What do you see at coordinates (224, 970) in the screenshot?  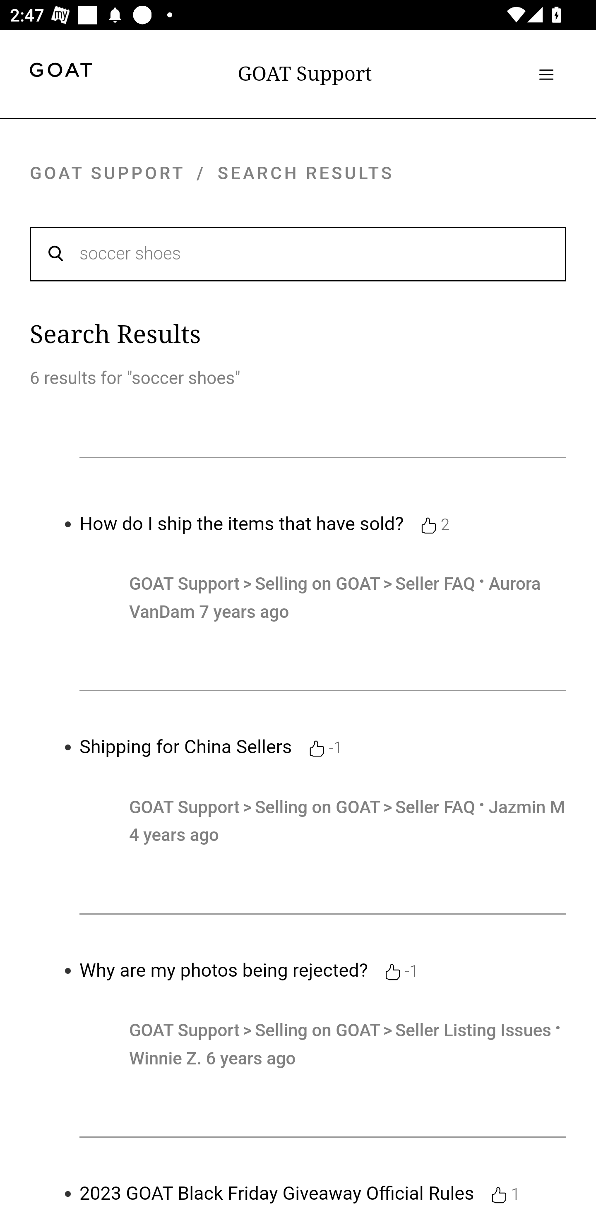 I see `Why are my photos being rejected?` at bounding box center [224, 970].